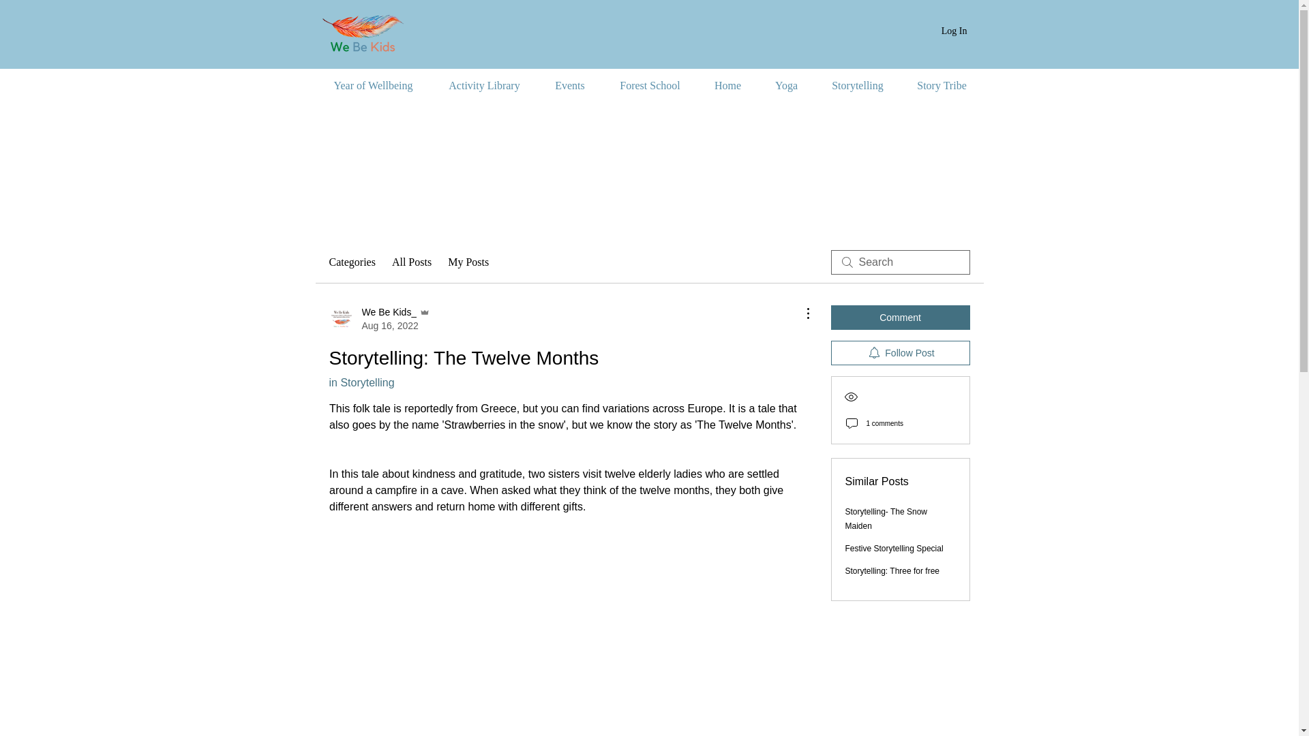  I want to click on Storytelling, so click(858, 86).